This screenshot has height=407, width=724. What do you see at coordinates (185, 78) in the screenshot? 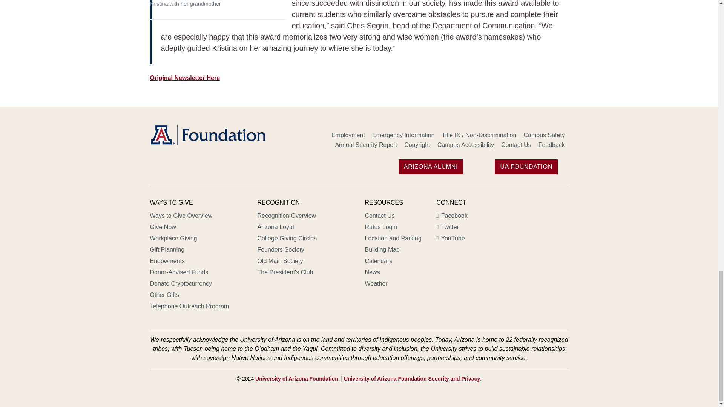
I see `Original Newsletter Here` at bounding box center [185, 78].